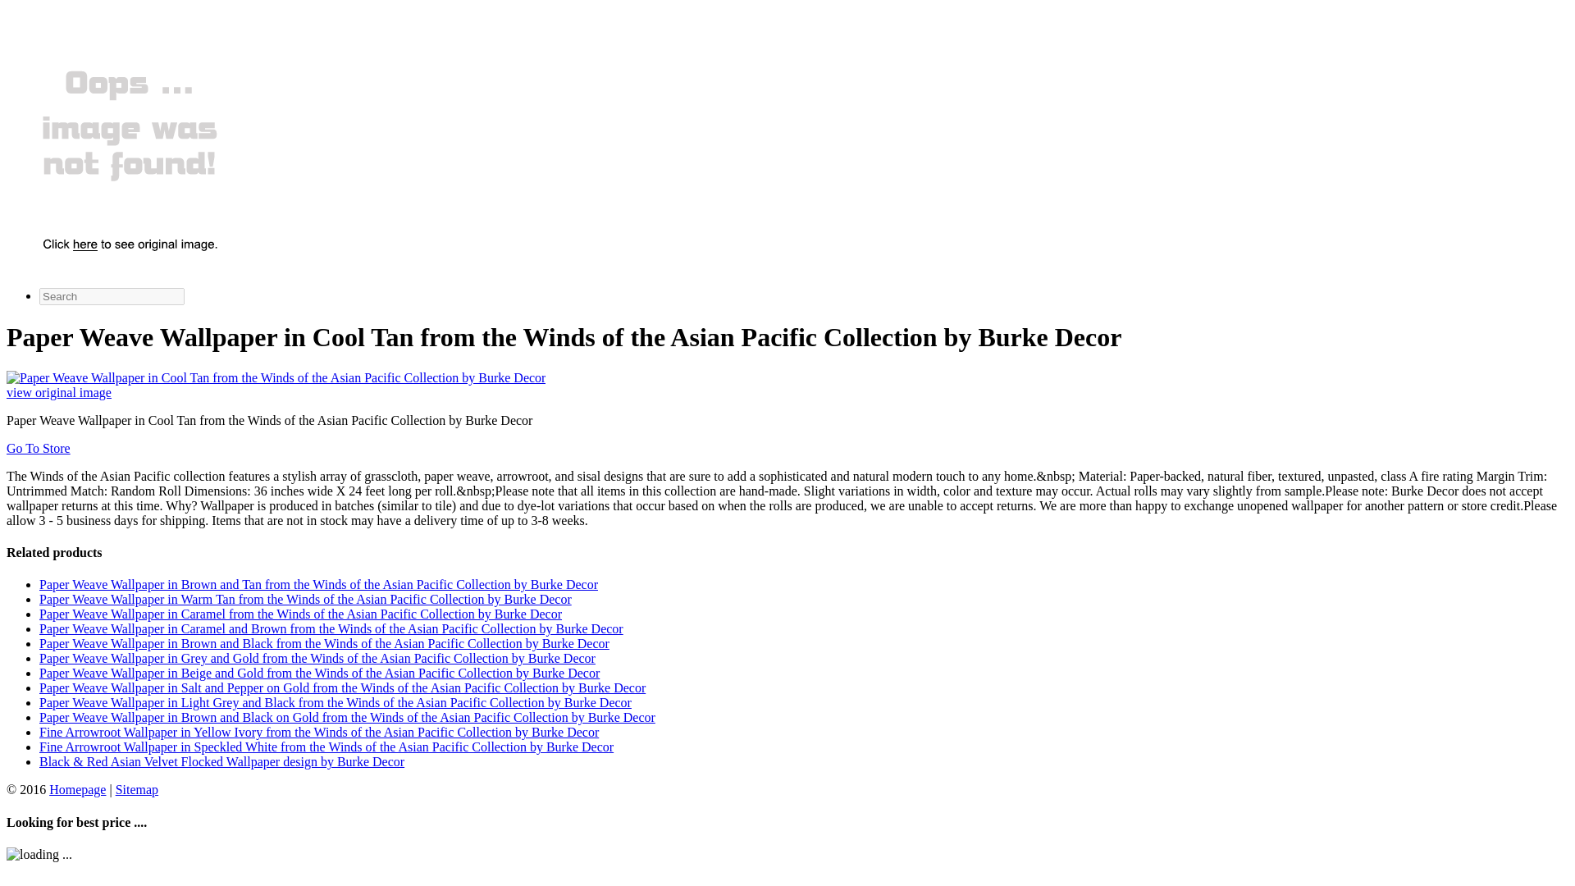  I want to click on view original image, so click(59, 392).